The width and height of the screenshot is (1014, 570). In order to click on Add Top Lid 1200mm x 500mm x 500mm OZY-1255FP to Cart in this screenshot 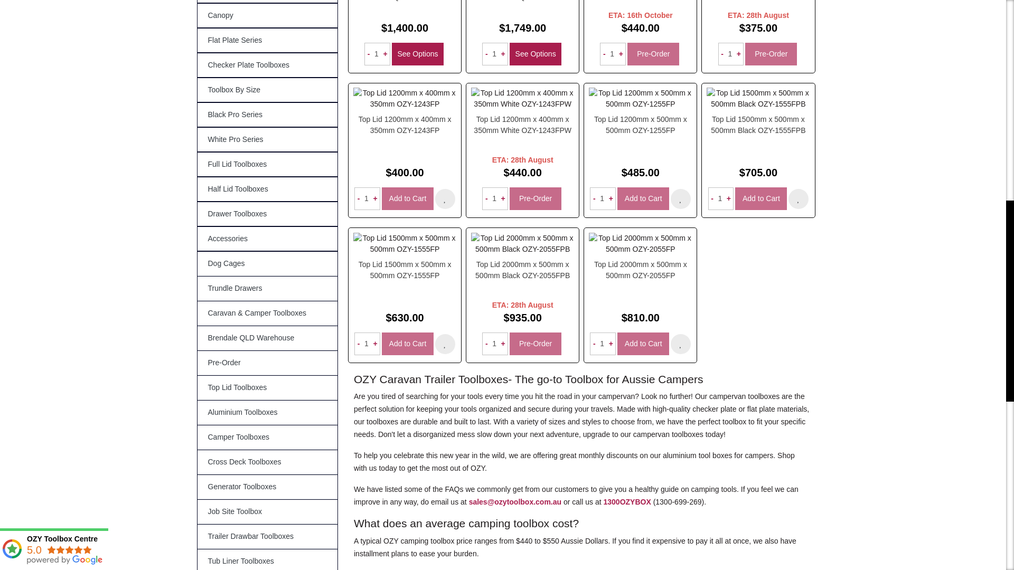, I will do `click(643, 198)`.